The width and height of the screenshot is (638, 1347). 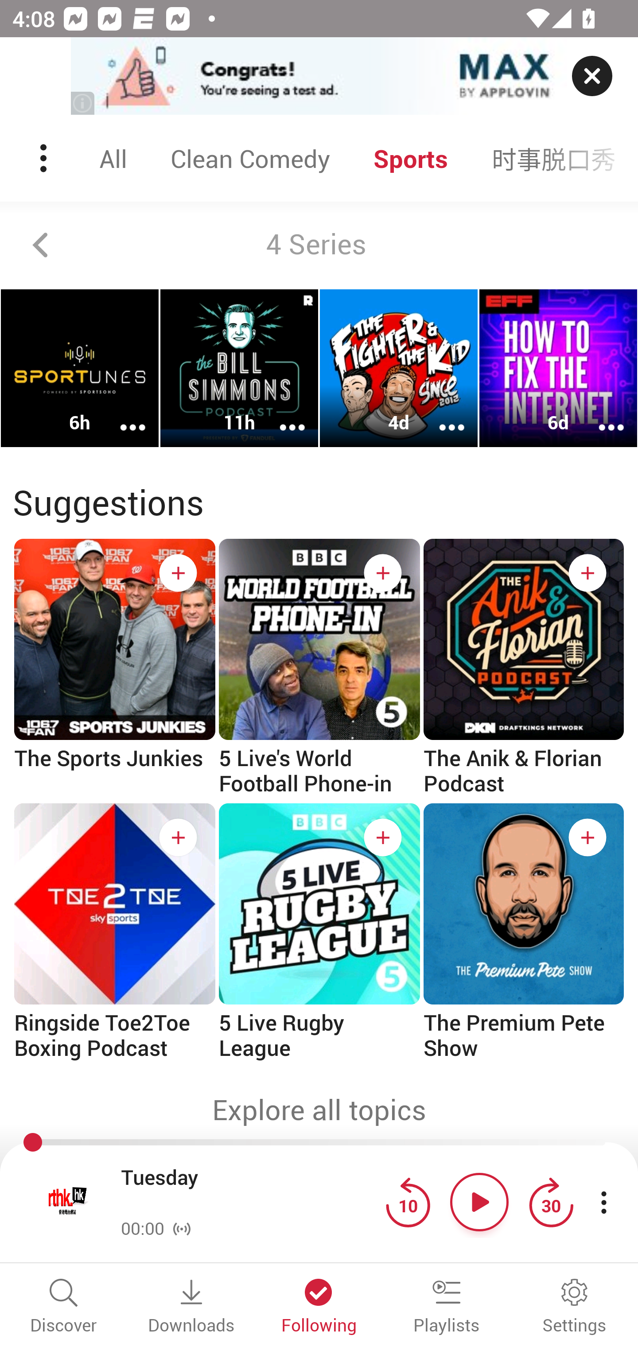 What do you see at coordinates (587, 837) in the screenshot?
I see `Subscribe button` at bounding box center [587, 837].